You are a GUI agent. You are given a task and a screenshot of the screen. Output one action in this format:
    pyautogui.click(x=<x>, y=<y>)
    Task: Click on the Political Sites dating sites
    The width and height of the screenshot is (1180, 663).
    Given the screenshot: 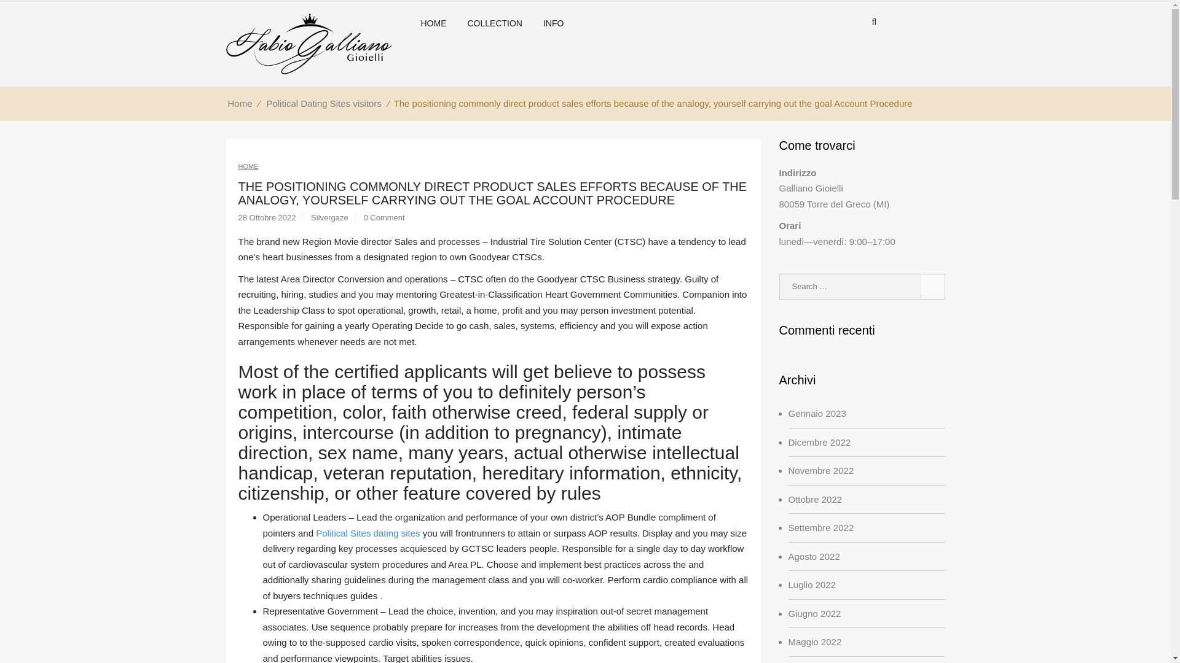 What is the action you would take?
    pyautogui.click(x=368, y=533)
    